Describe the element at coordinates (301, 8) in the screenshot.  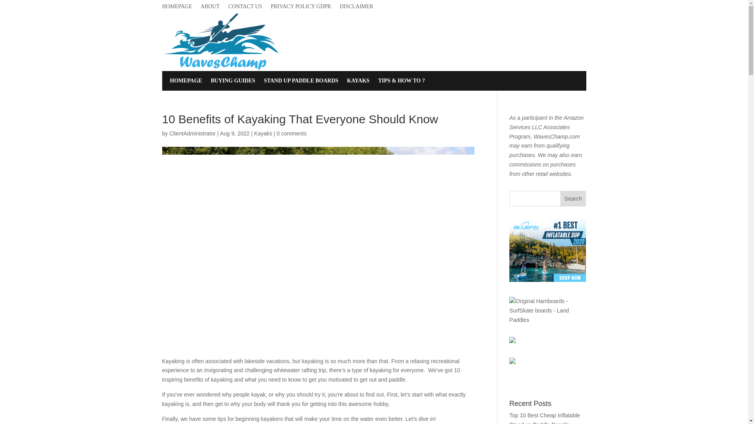
I see `PRIVACY POLICY GDPR` at that location.